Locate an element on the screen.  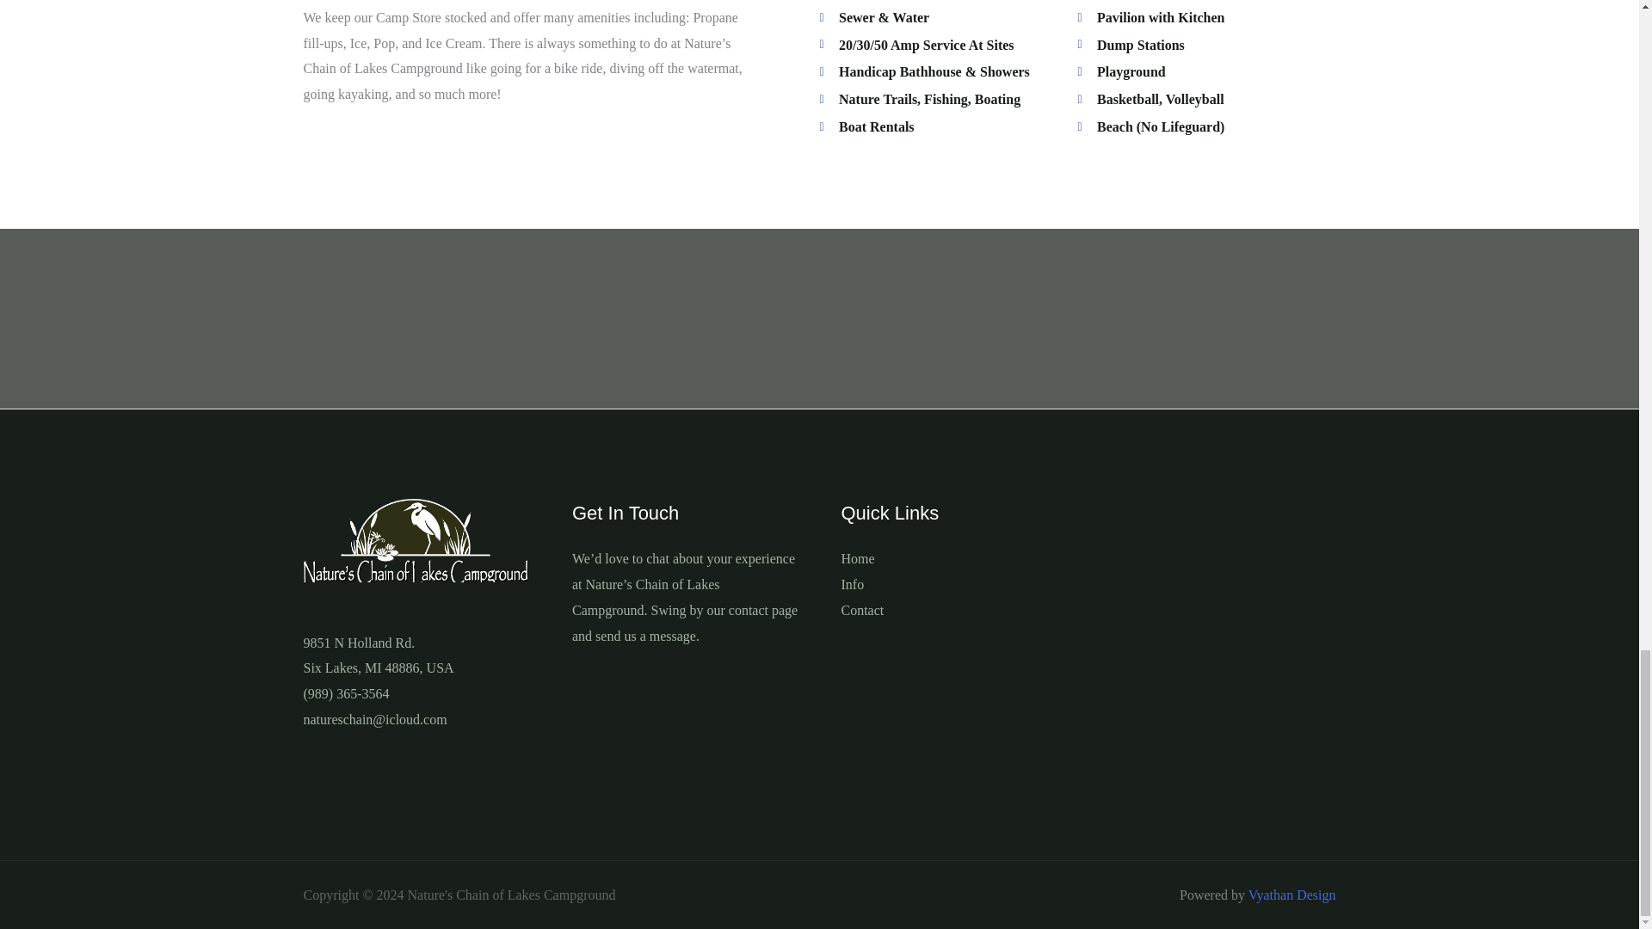
Vyathan Design is located at coordinates (377, 655).